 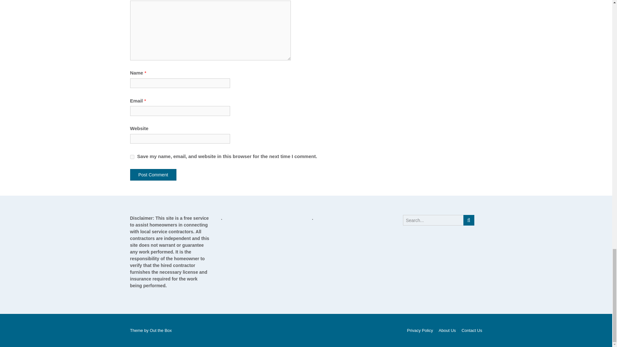 What do you see at coordinates (132, 157) in the screenshot?
I see `yes` at bounding box center [132, 157].